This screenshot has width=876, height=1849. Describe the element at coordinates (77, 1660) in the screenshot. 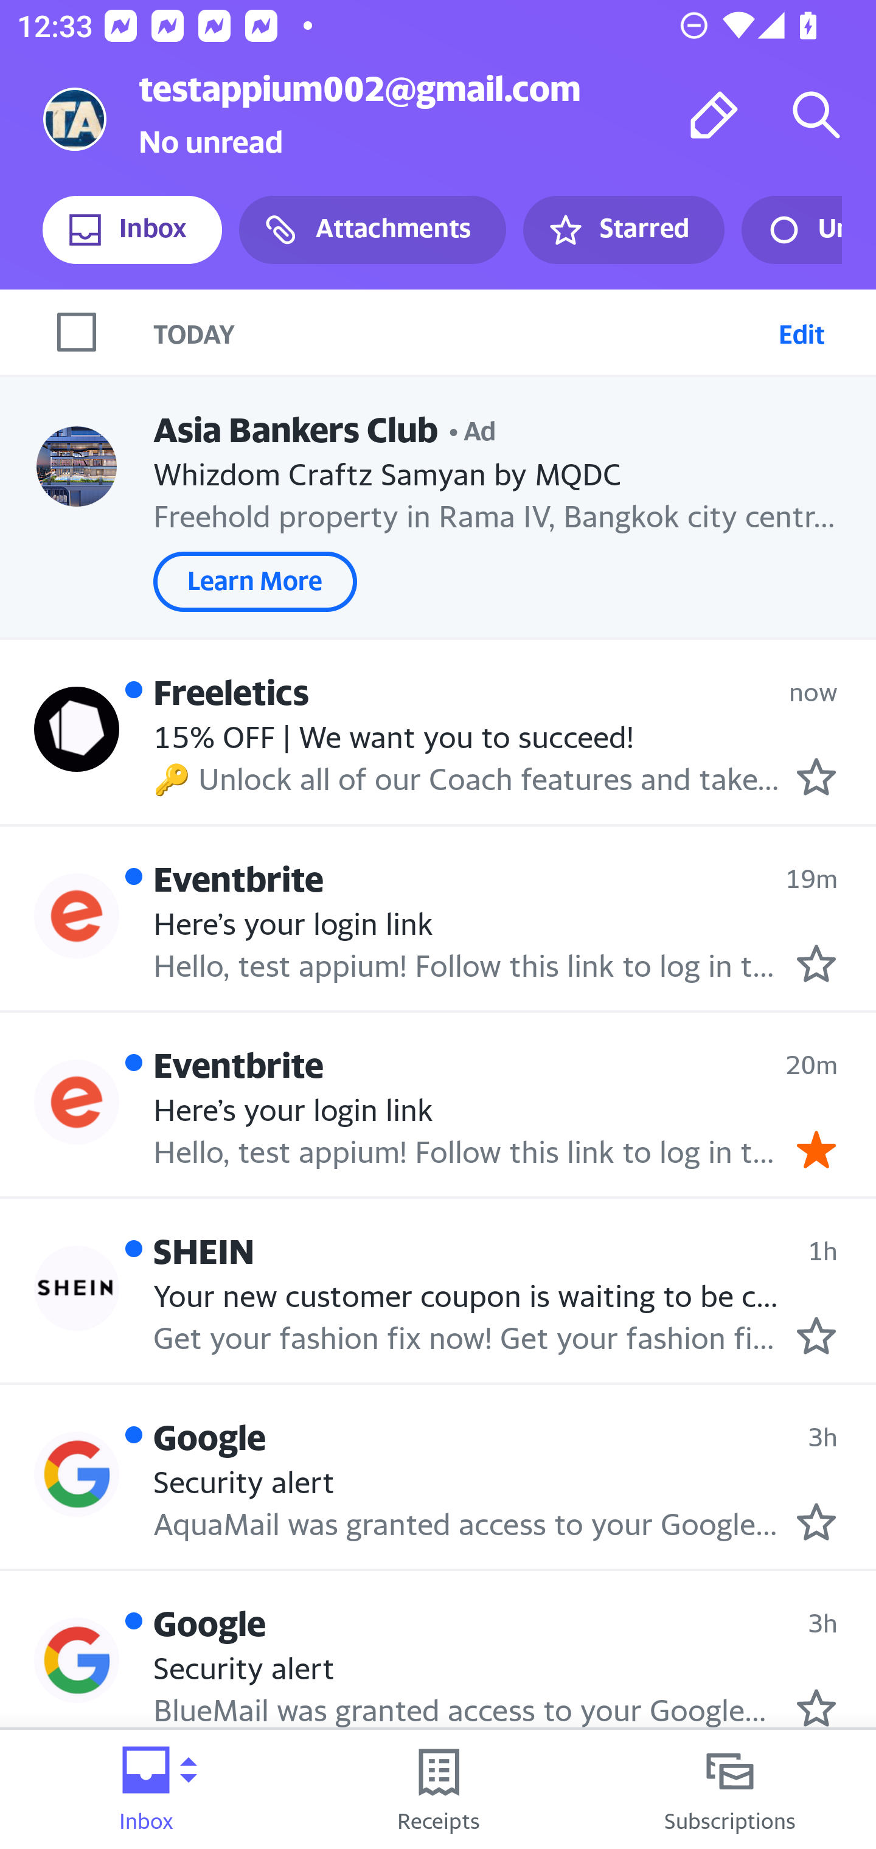

I see `Profile
Google` at that location.